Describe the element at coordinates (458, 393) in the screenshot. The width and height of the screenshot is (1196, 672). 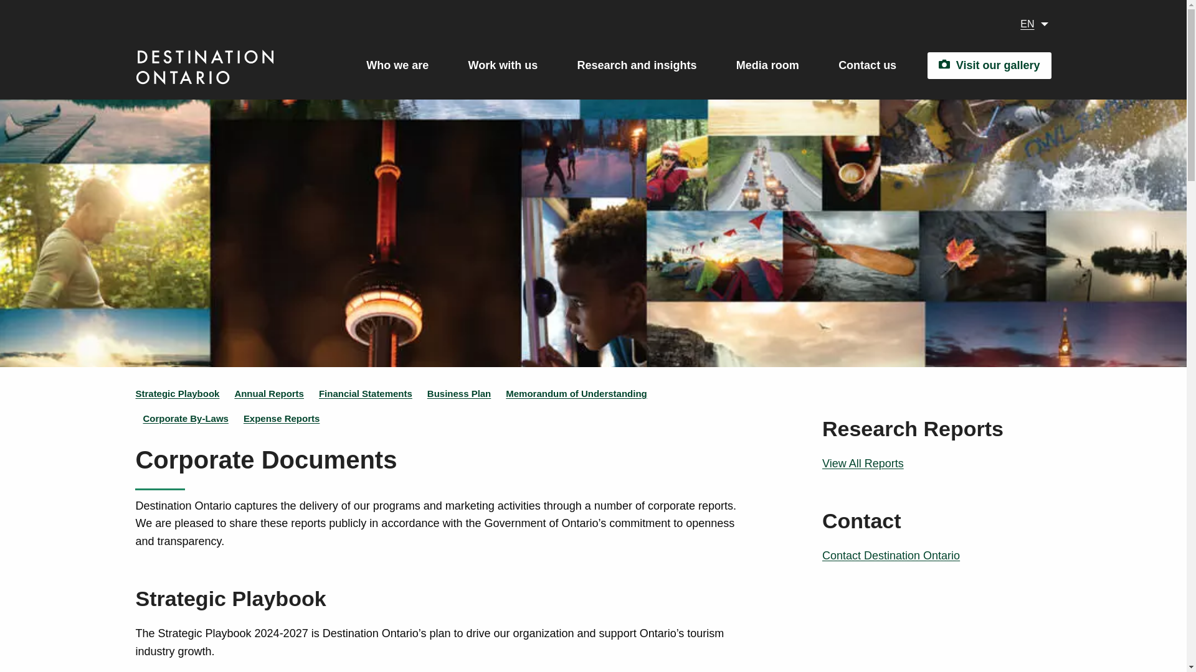
I see `Business Plan` at that location.